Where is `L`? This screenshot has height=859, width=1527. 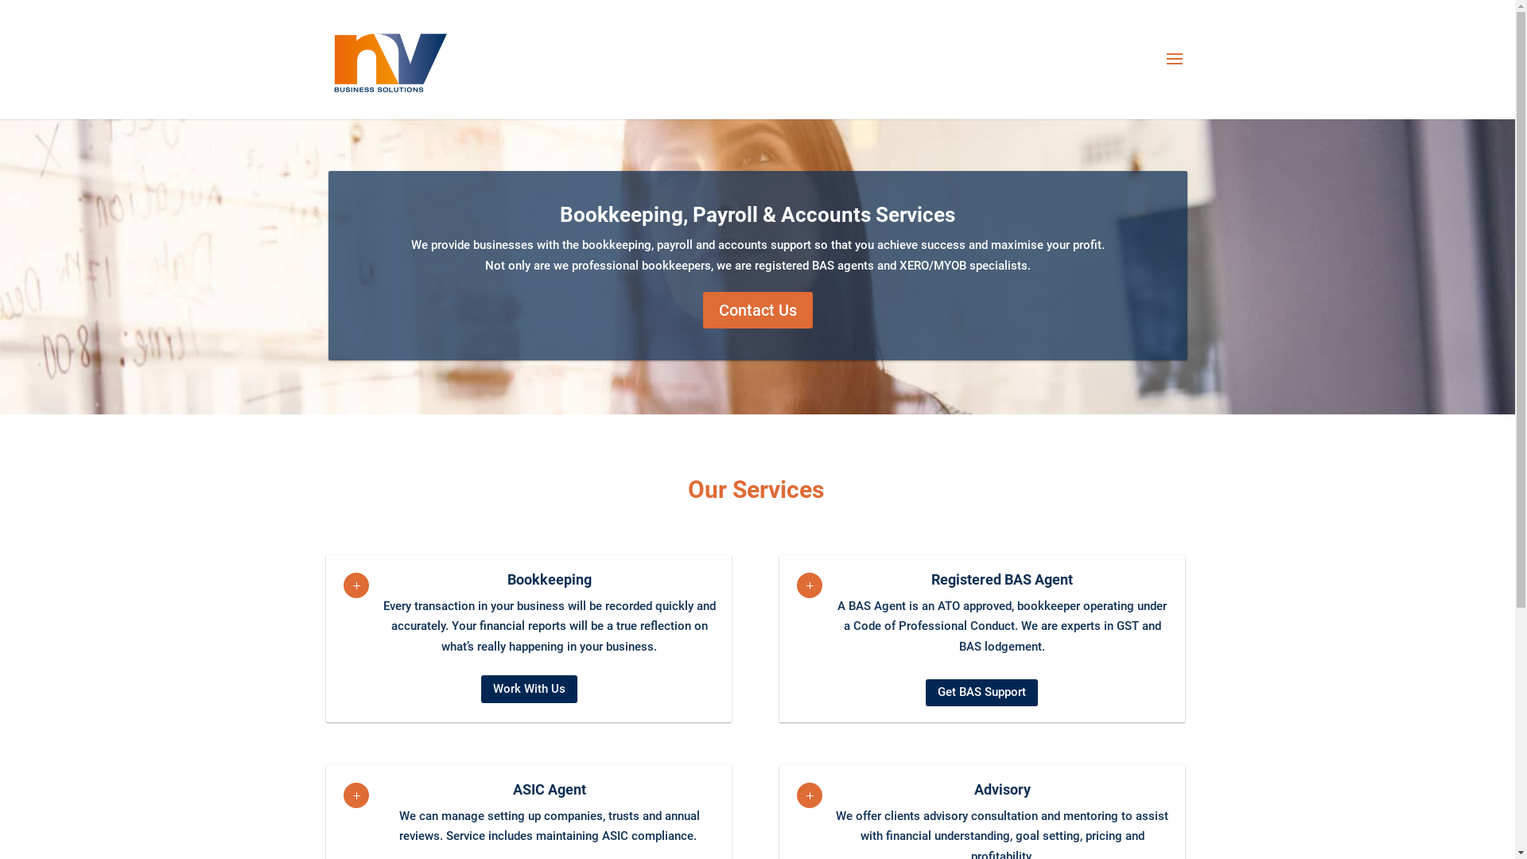 L is located at coordinates (810, 795).